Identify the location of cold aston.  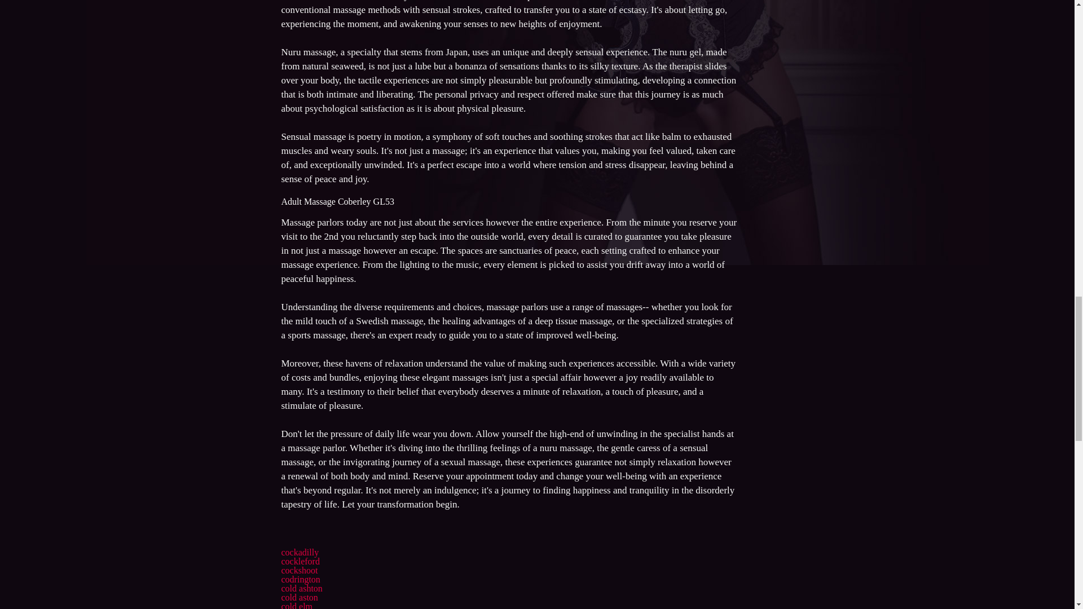
(299, 597).